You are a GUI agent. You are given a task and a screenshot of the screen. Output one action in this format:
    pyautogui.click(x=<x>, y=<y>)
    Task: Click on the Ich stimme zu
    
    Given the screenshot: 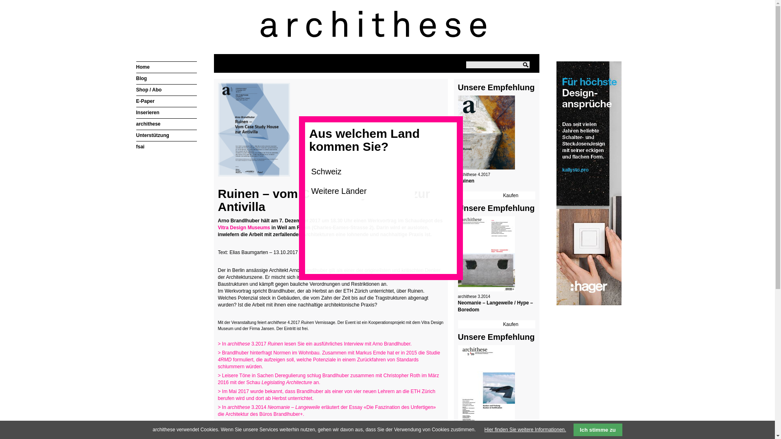 What is the action you would take?
    pyautogui.click(x=598, y=430)
    